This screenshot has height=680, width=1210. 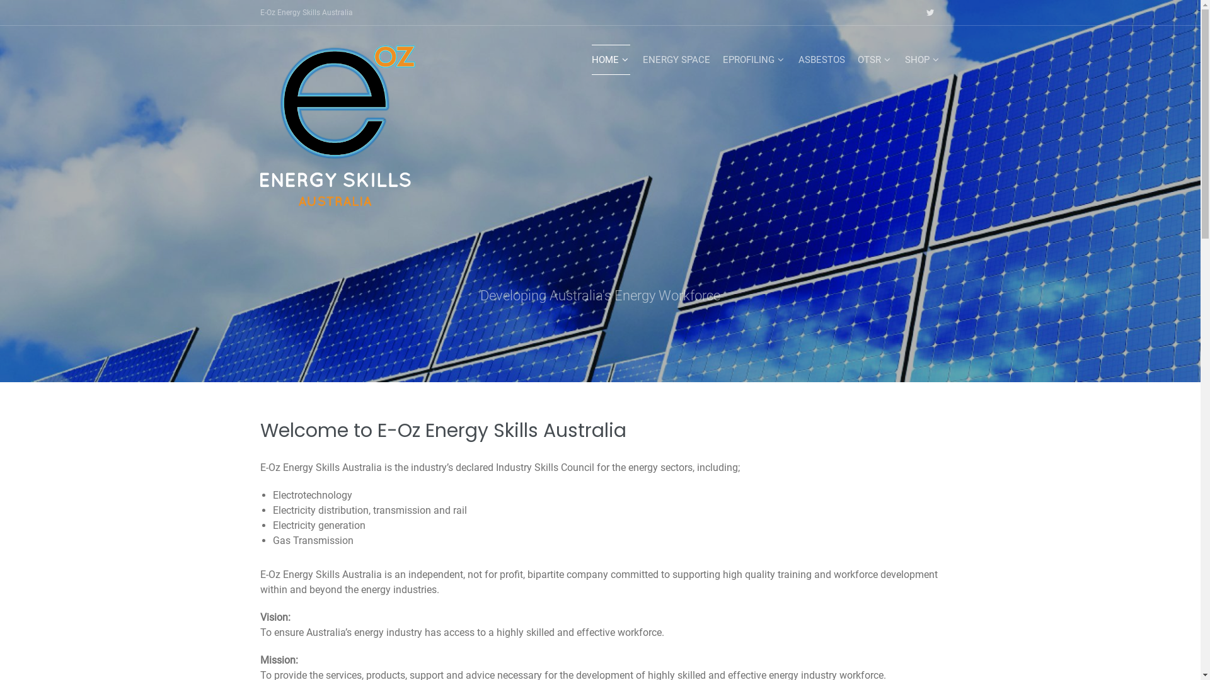 I want to click on ENERGY SPACE, so click(x=677, y=60).